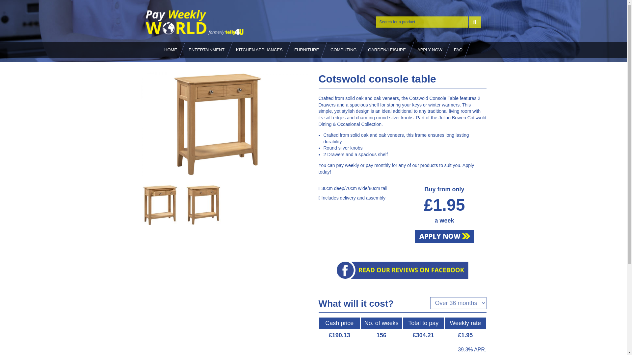 This screenshot has width=632, height=355. I want to click on Search for a product, so click(422, 22).